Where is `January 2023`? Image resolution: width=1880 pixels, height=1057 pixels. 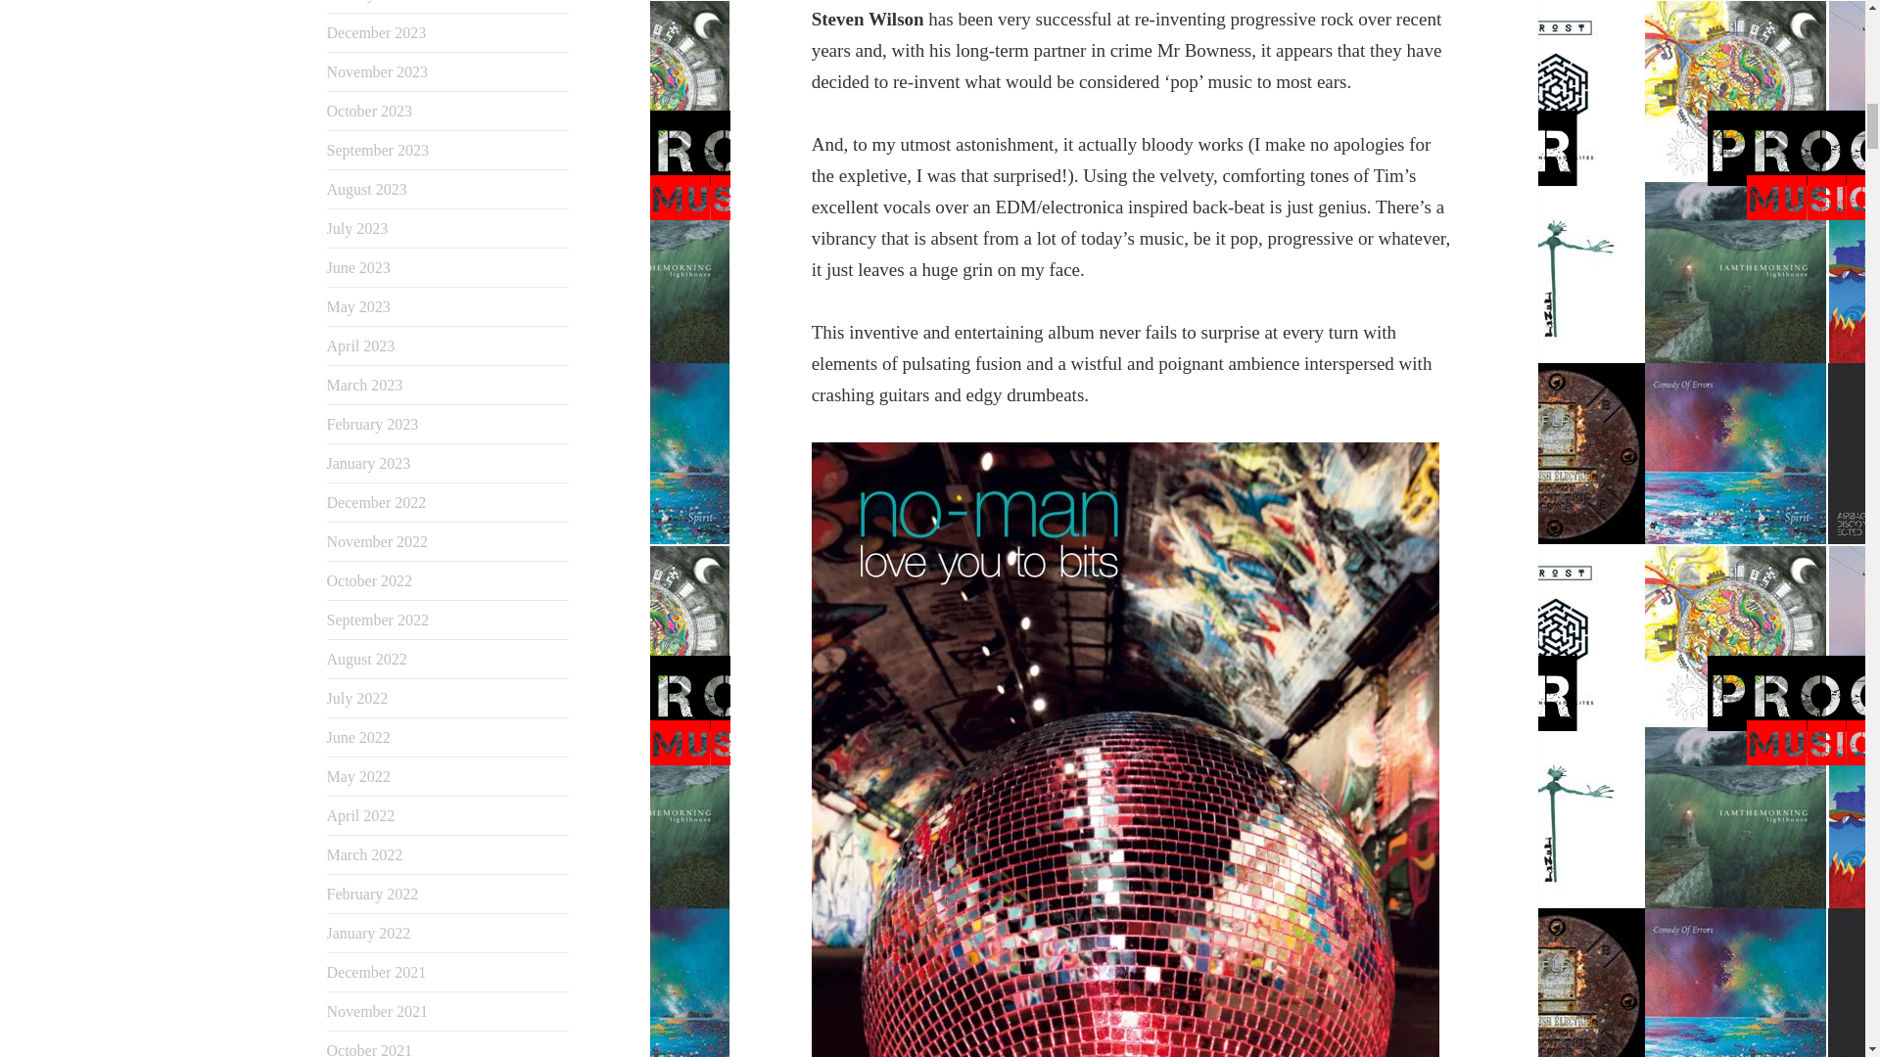 January 2023 is located at coordinates (369, 463).